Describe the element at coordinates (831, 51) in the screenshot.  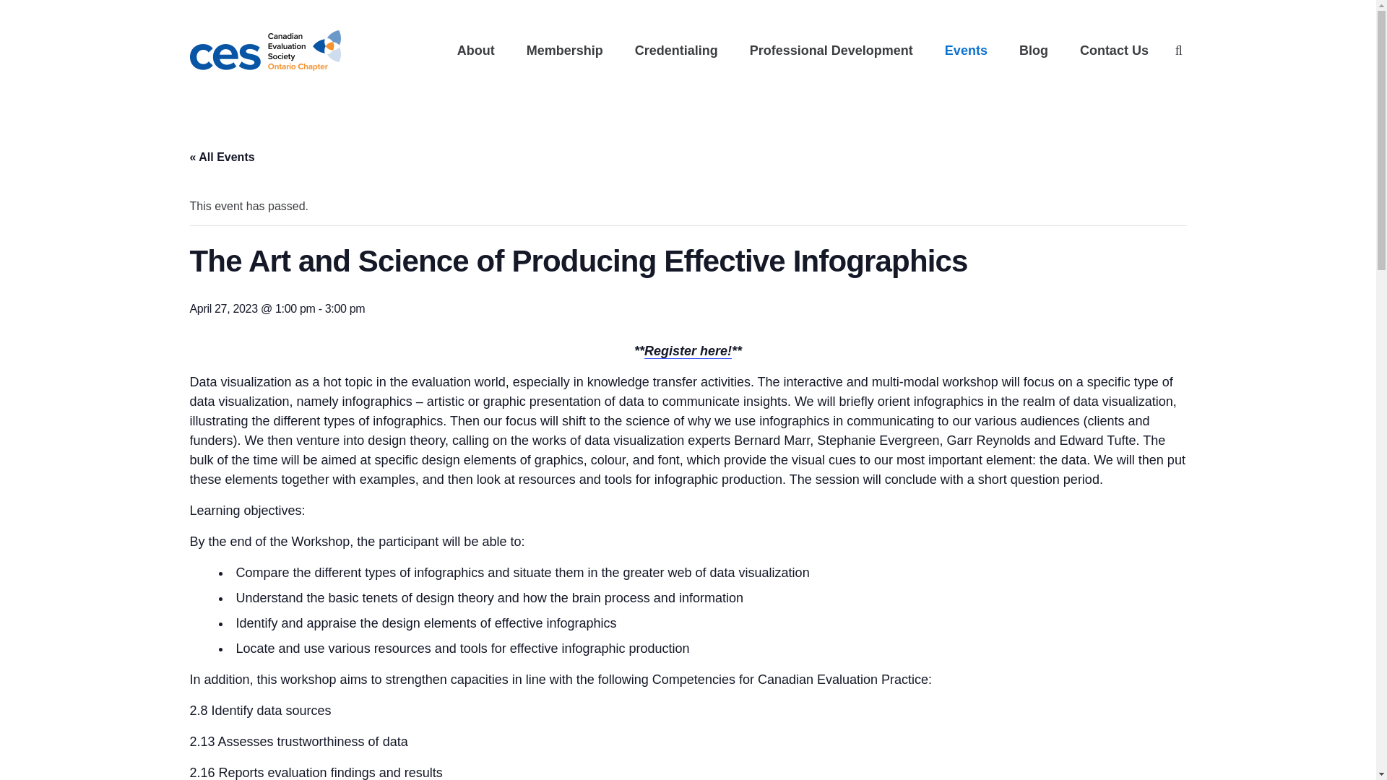
I see `Professional Development` at that location.